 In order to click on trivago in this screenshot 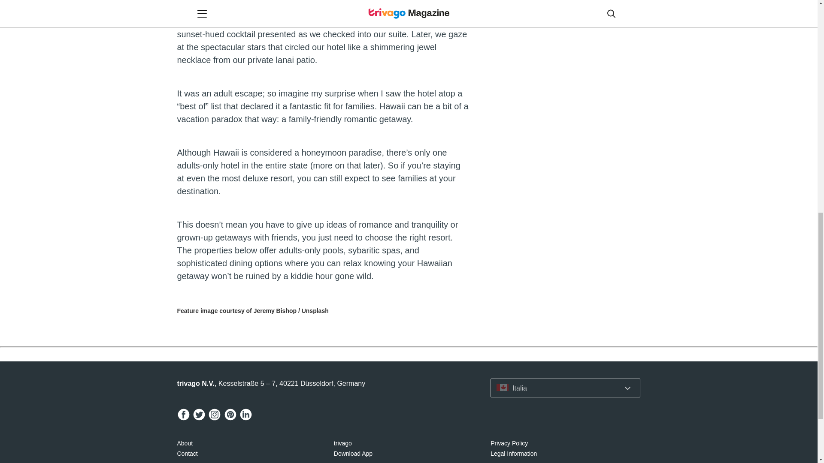, I will do `click(342, 443)`.